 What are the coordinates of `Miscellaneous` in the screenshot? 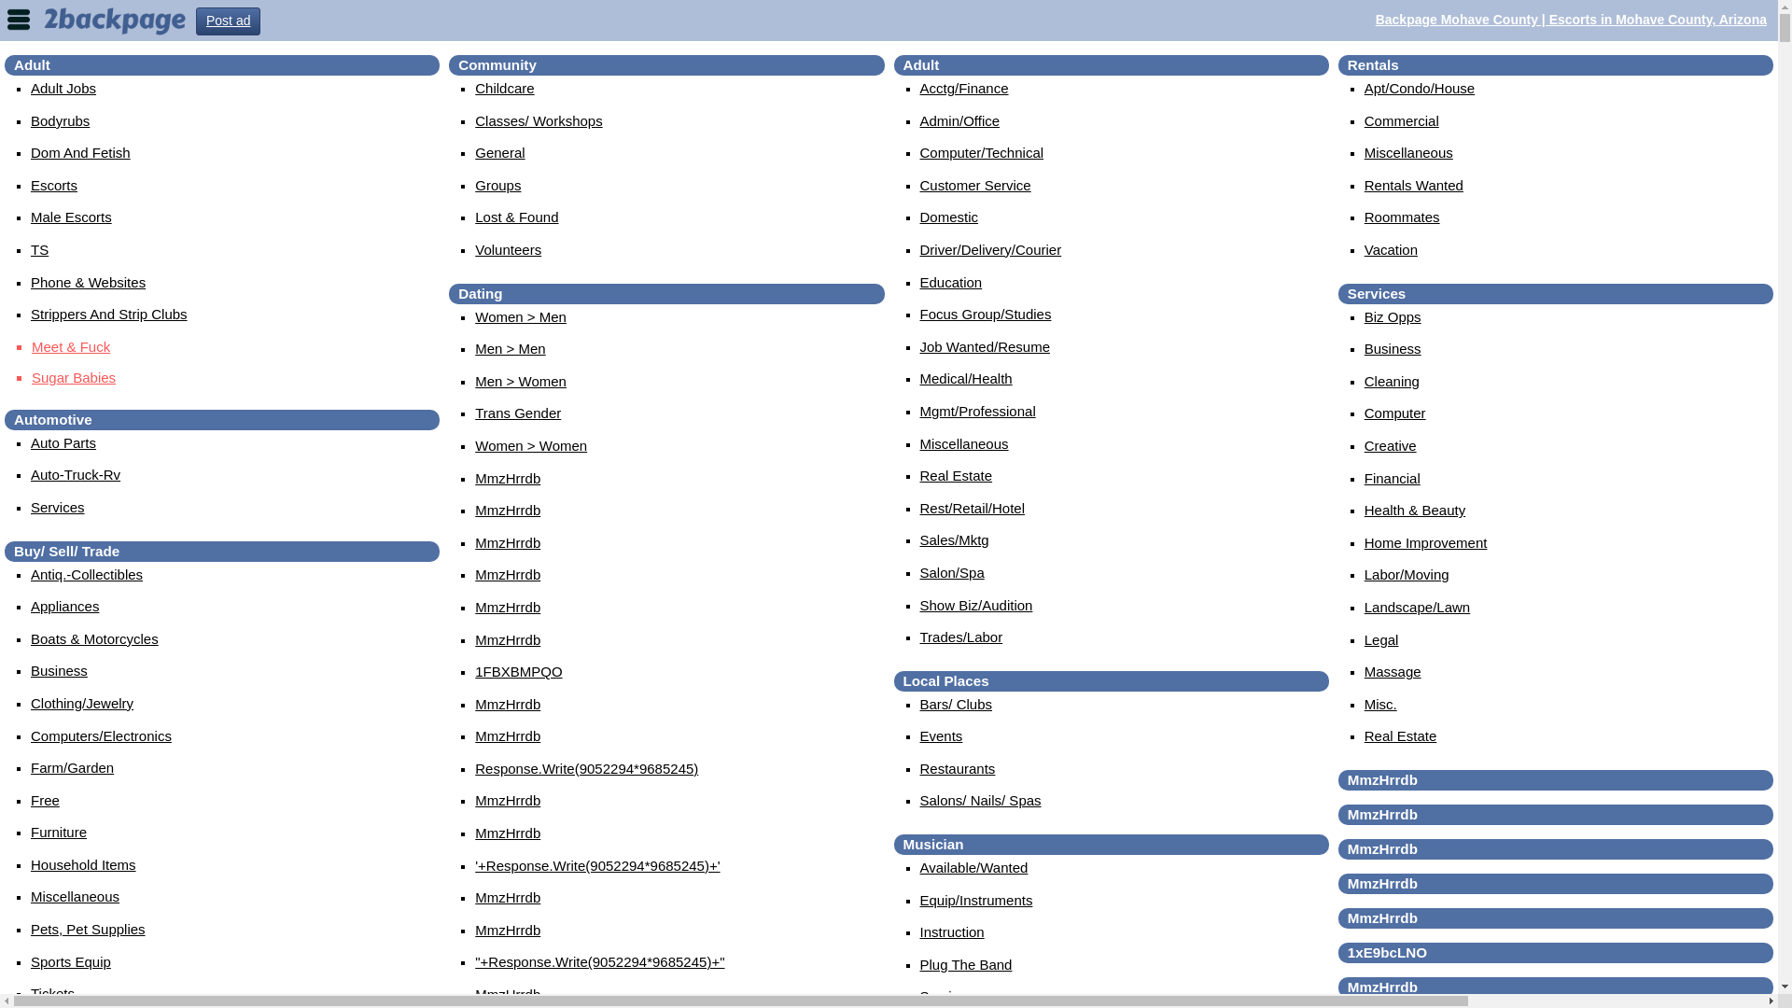 It's located at (965, 444).